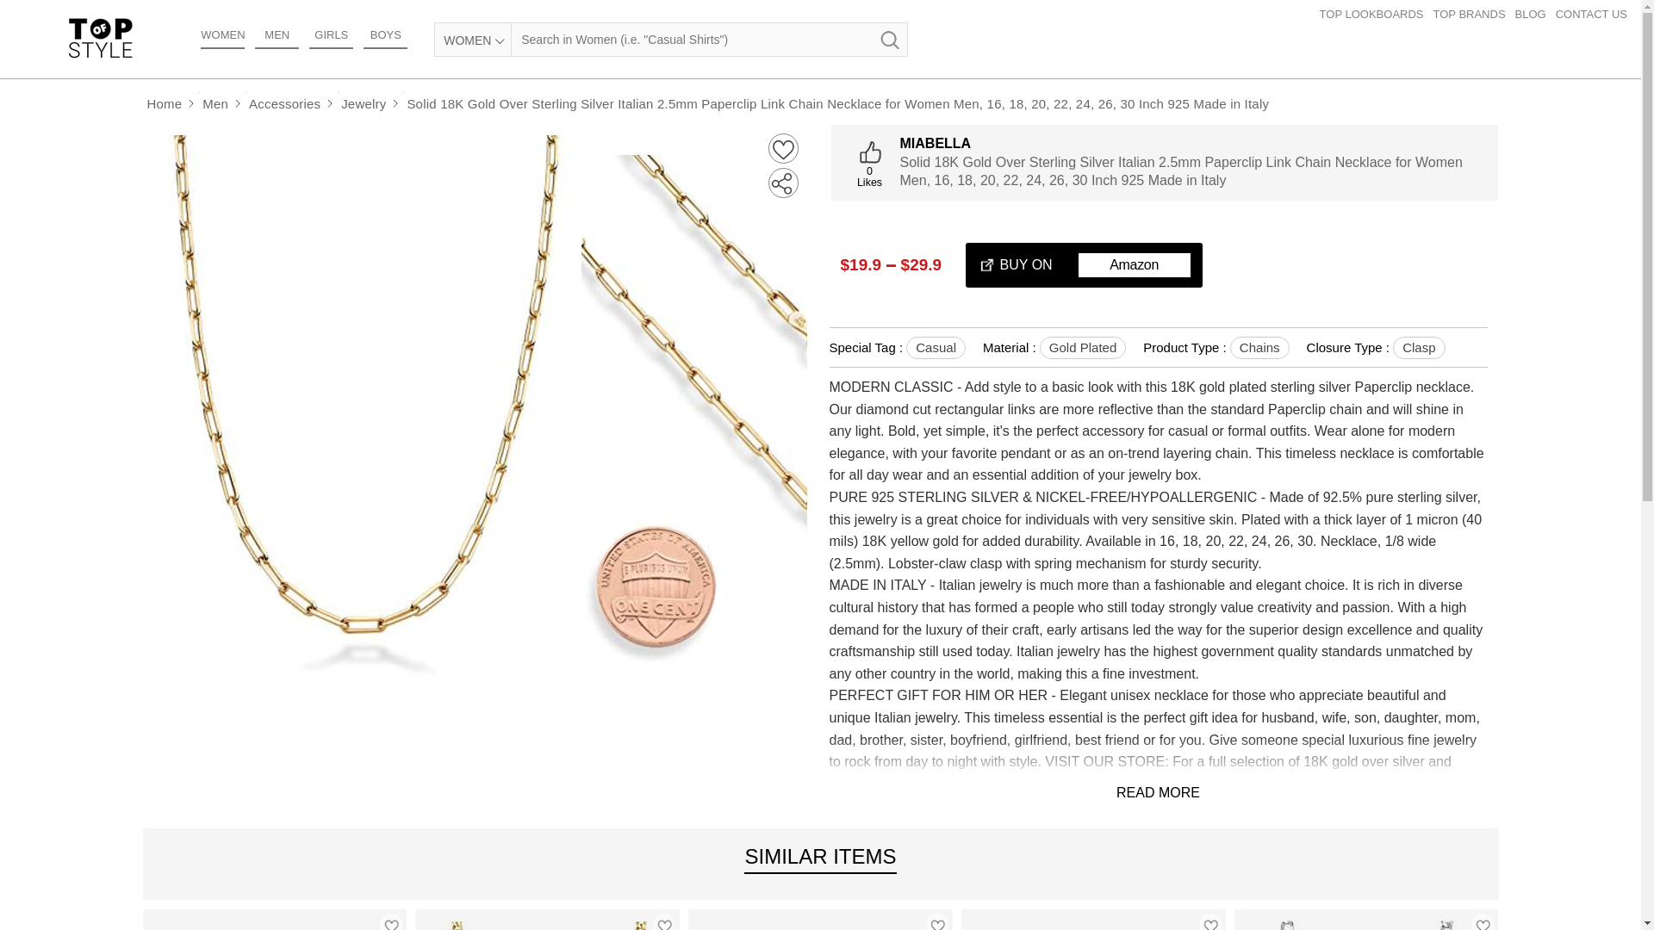  I want to click on Top Of Style, so click(100, 37).